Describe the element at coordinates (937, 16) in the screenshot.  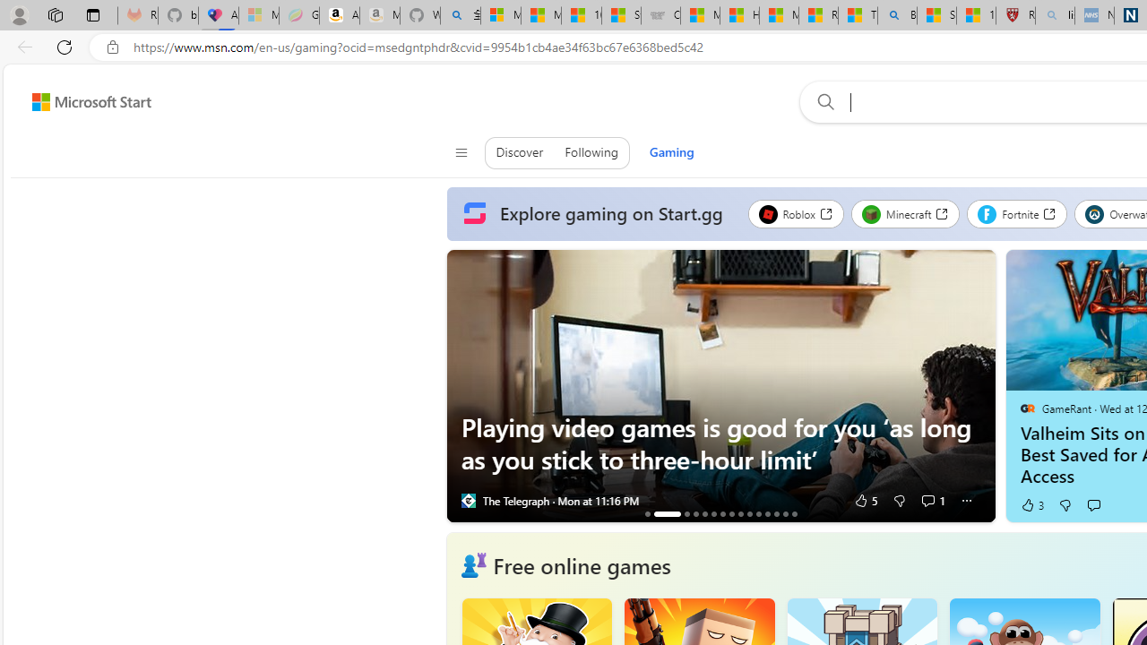
I see `Science - MSN` at that location.